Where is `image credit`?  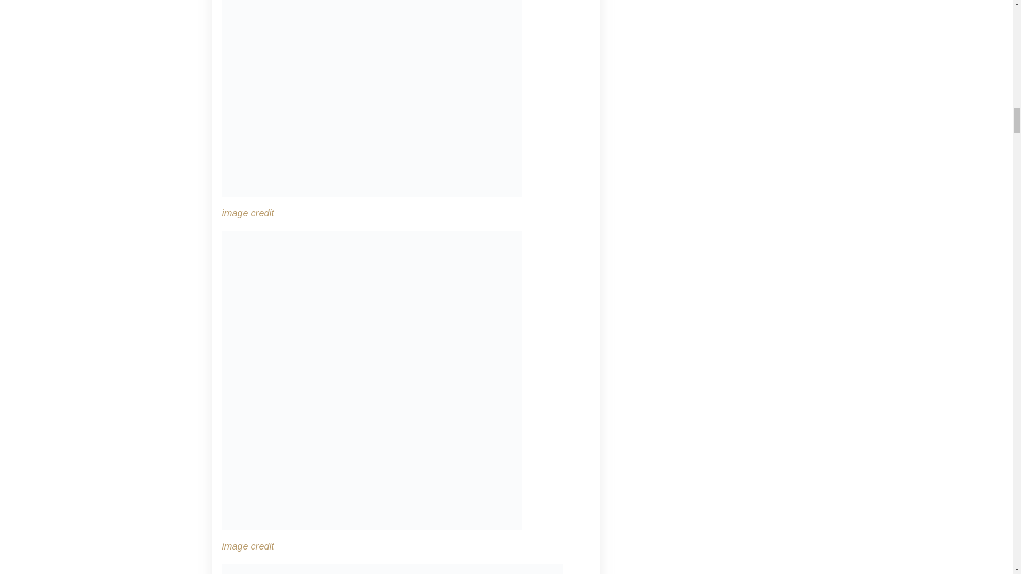 image credit is located at coordinates (248, 213).